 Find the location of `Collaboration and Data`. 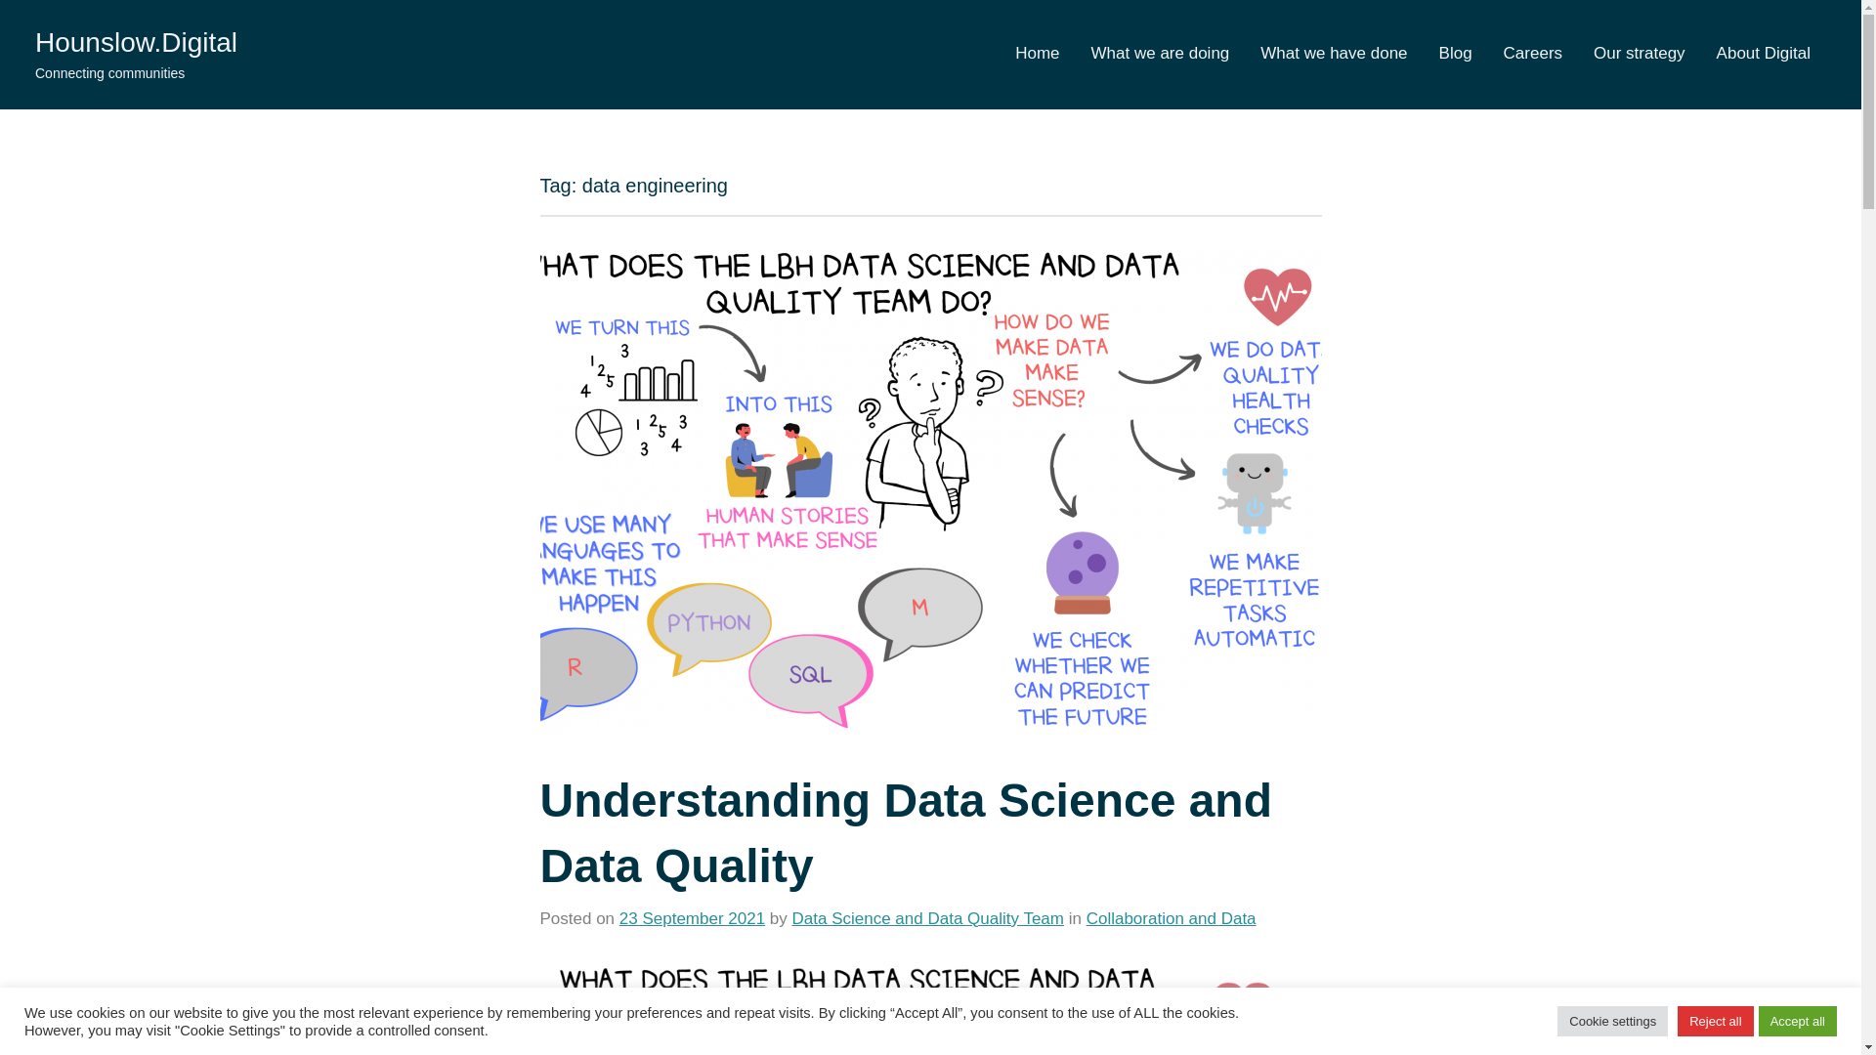

Collaboration and Data is located at coordinates (1171, 918).